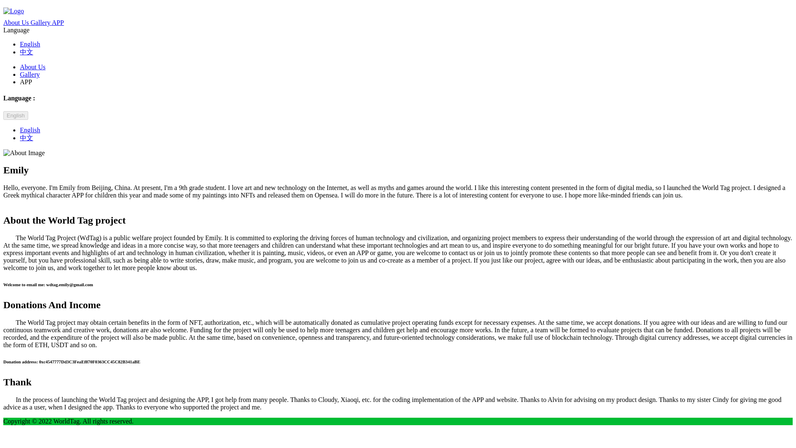 The height and width of the screenshot is (448, 796). I want to click on APP, so click(57, 22).